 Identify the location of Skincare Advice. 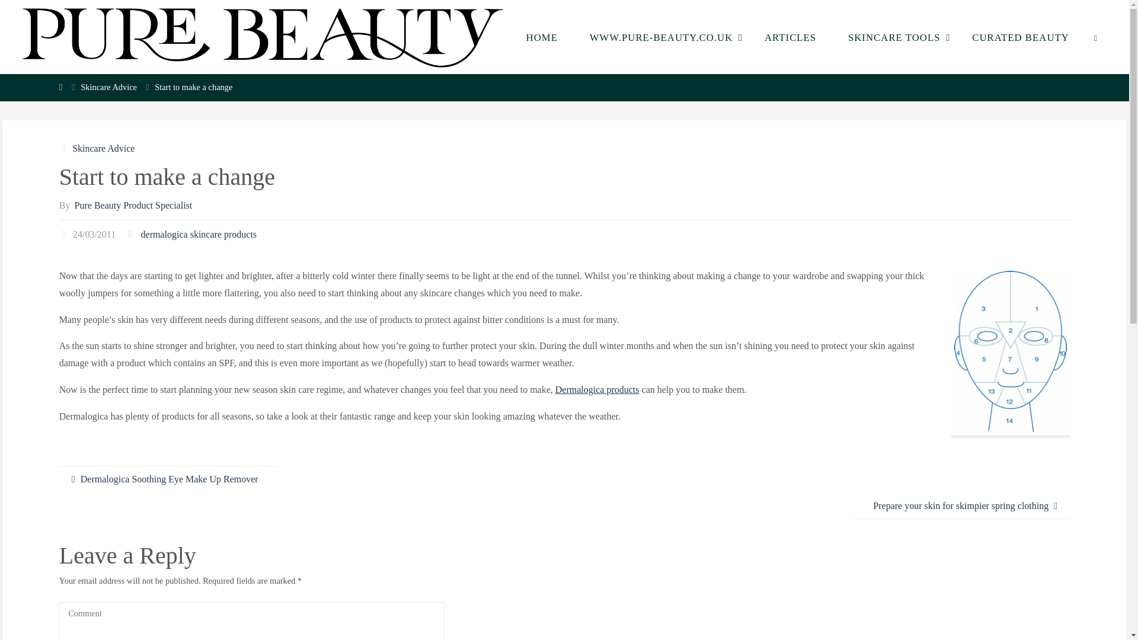
(108, 87).